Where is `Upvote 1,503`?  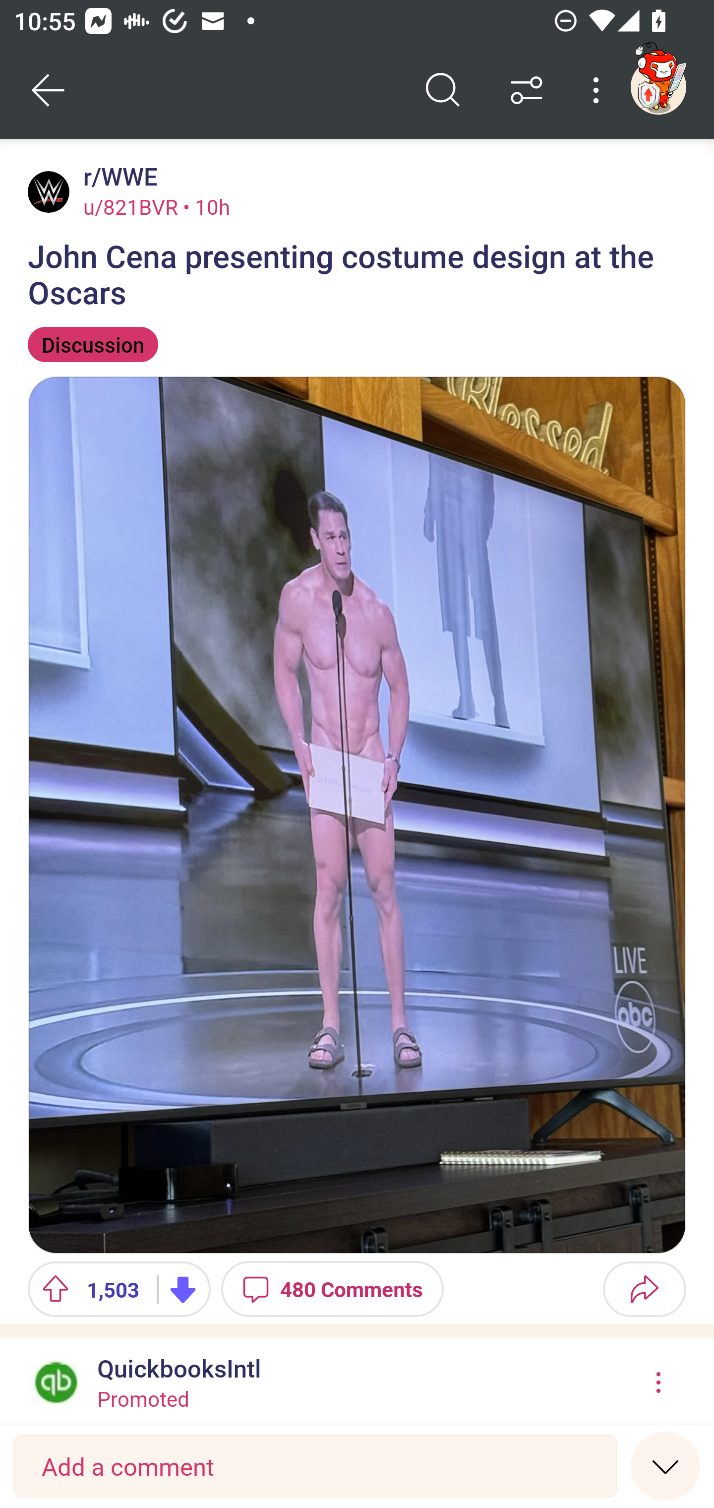
Upvote 1,503 is located at coordinates (85, 1289).